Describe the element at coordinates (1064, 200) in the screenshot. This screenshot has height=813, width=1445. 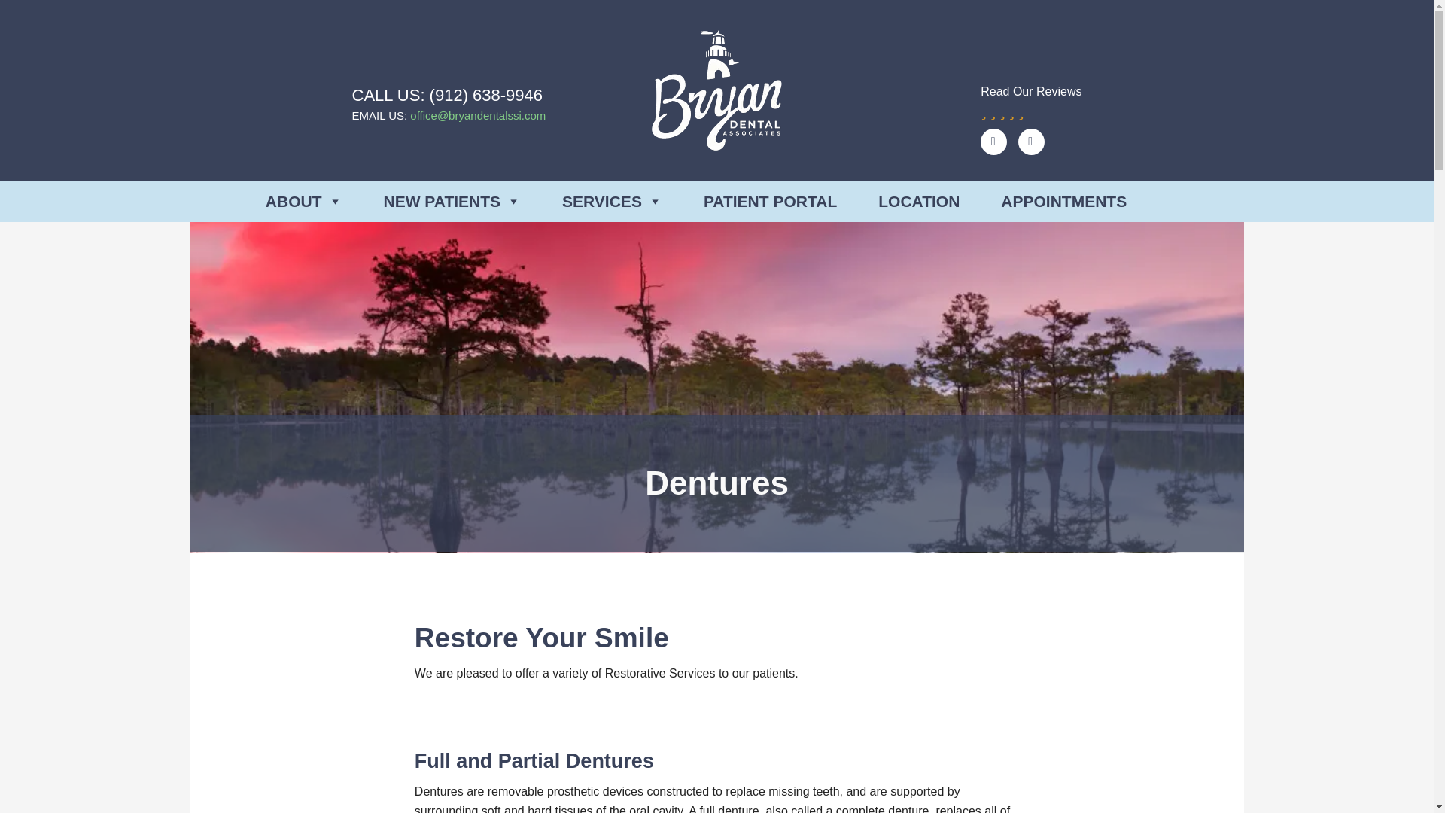
I see `APPOINTMENTS` at that location.